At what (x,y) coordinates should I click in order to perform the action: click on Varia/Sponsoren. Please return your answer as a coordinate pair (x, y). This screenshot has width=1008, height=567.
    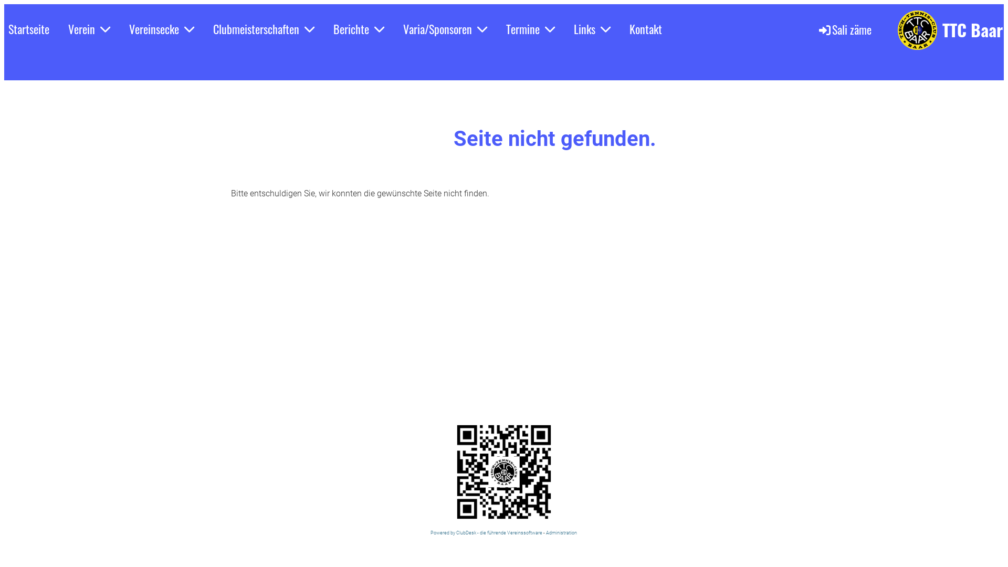
    Looking at the image, I should click on (445, 29).